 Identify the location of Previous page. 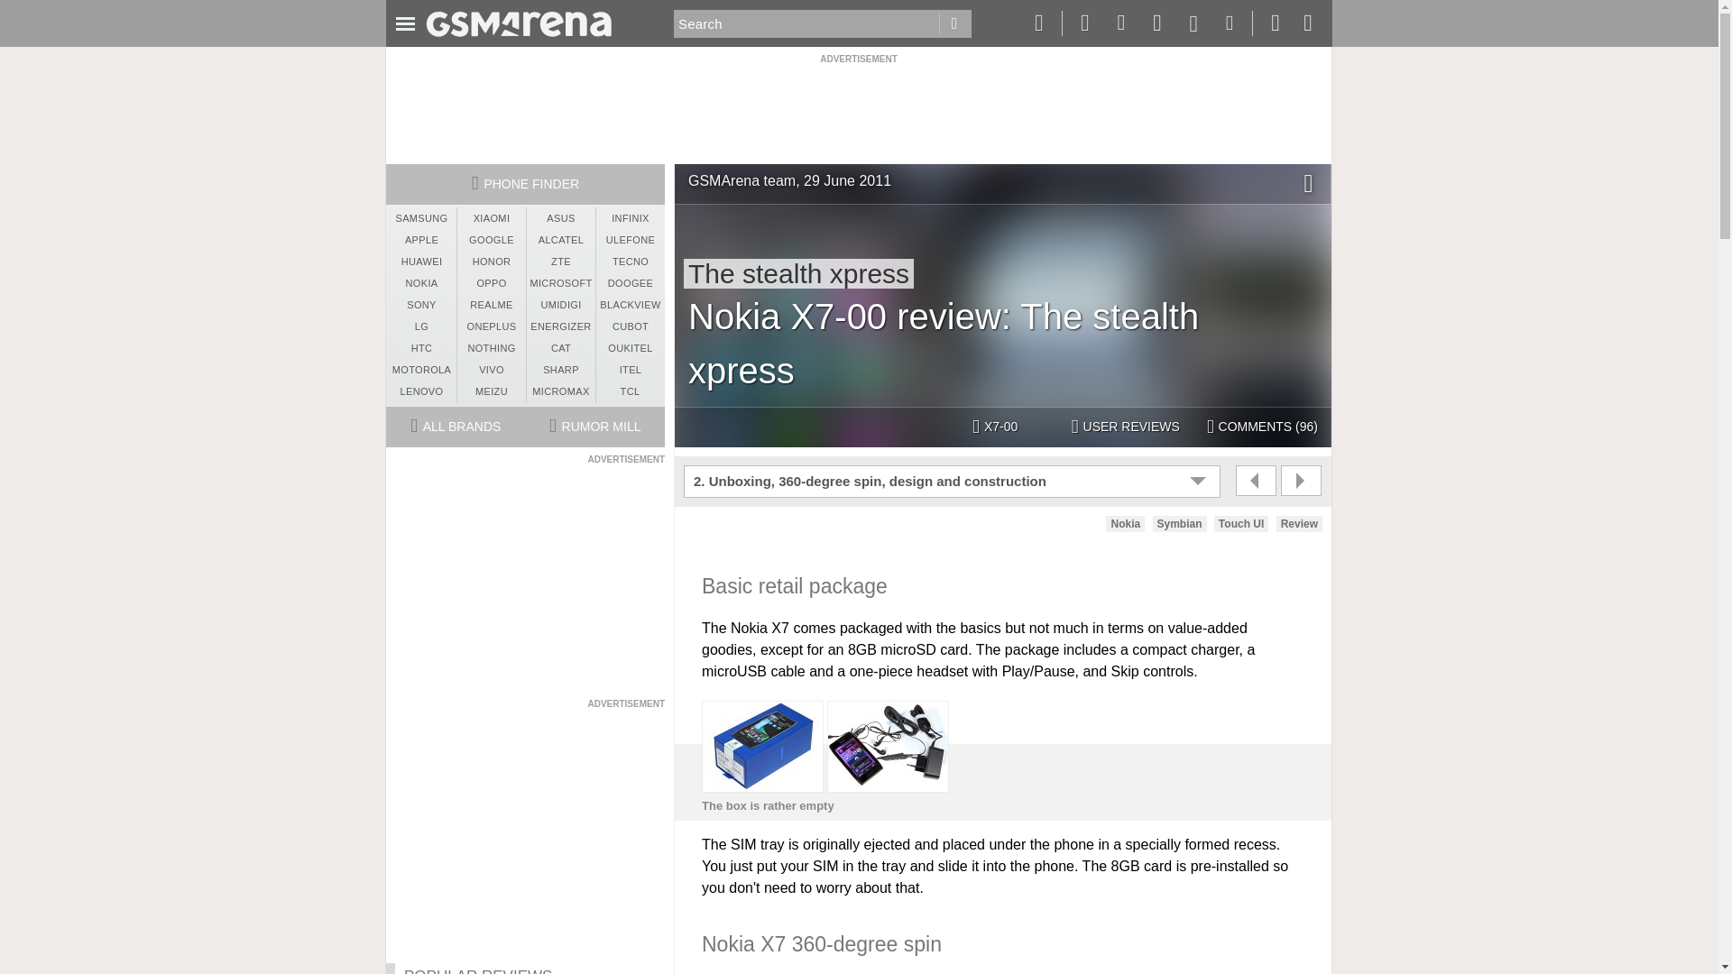
(1256, 480).